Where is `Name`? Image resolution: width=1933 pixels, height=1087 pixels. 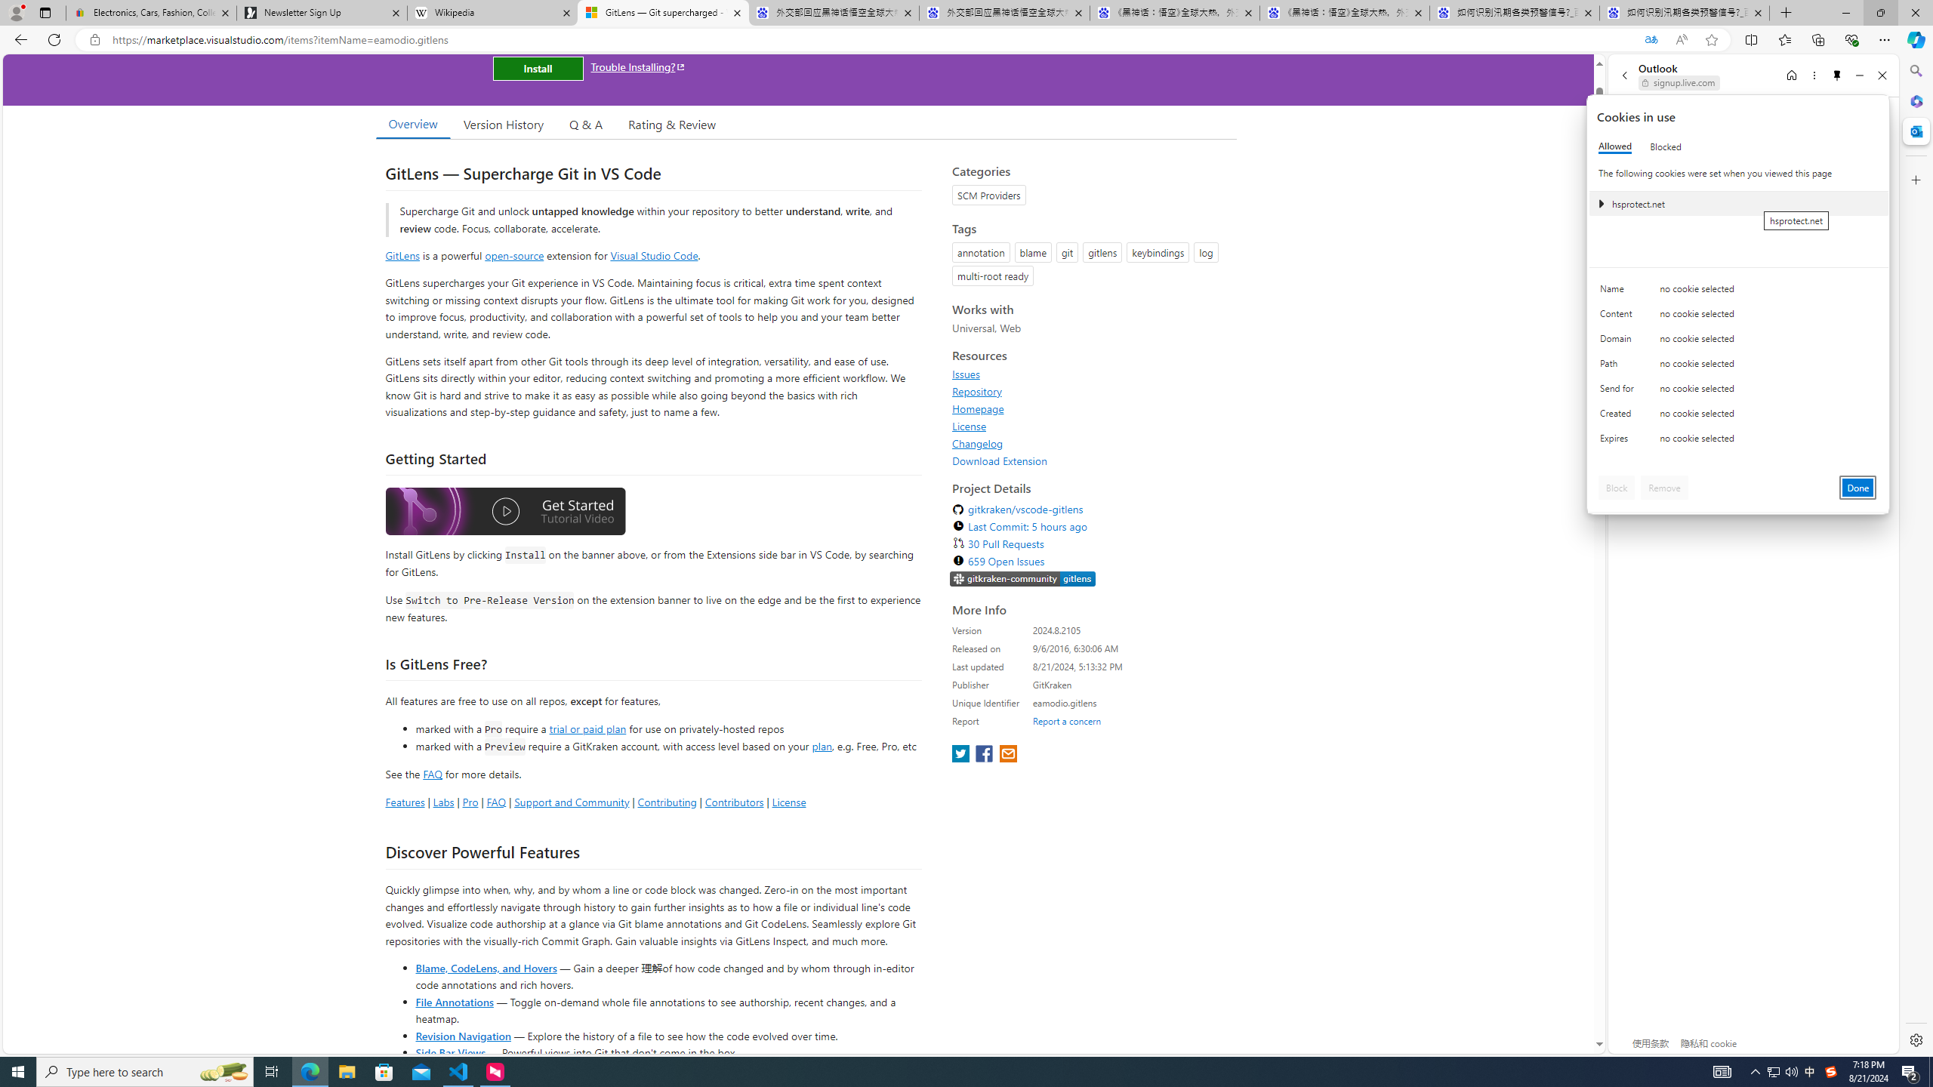
Name is located at coordinates (1620, 292).